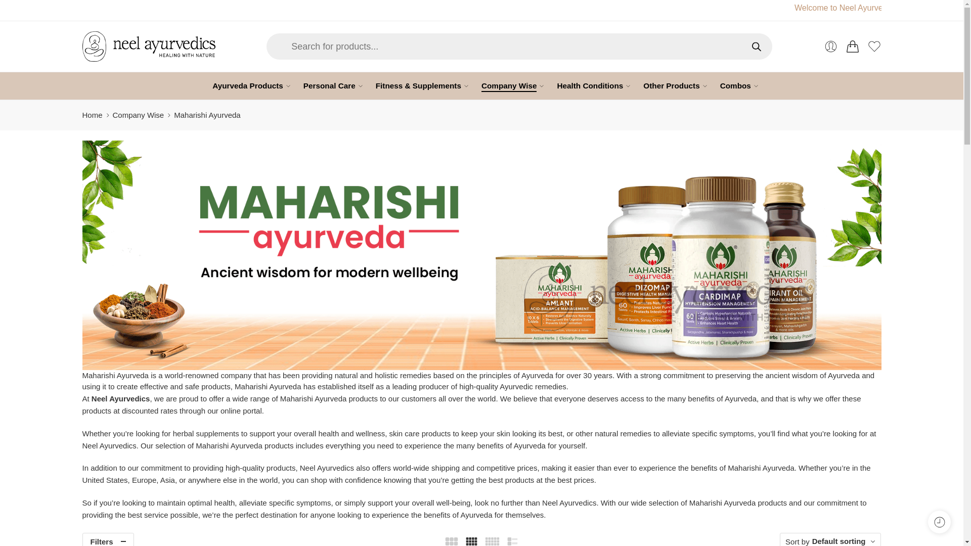  What do you see at coordinates (107, 539) in the screenshot?
I see `Filters` at bounding box center [107, 539].